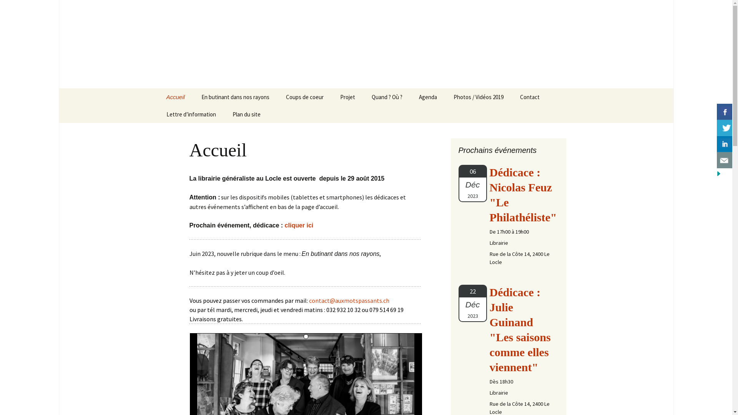 Image resolution: width=738 pixels, height=415 pixels. Describe the element at coordinates (235, 97) in the screenshot. I see `En butinant dans nos rayons` at that location.